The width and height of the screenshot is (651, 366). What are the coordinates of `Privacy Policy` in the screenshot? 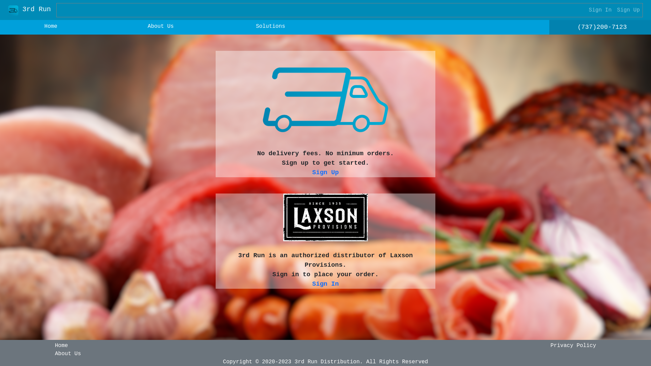 It's located at (573, 346).